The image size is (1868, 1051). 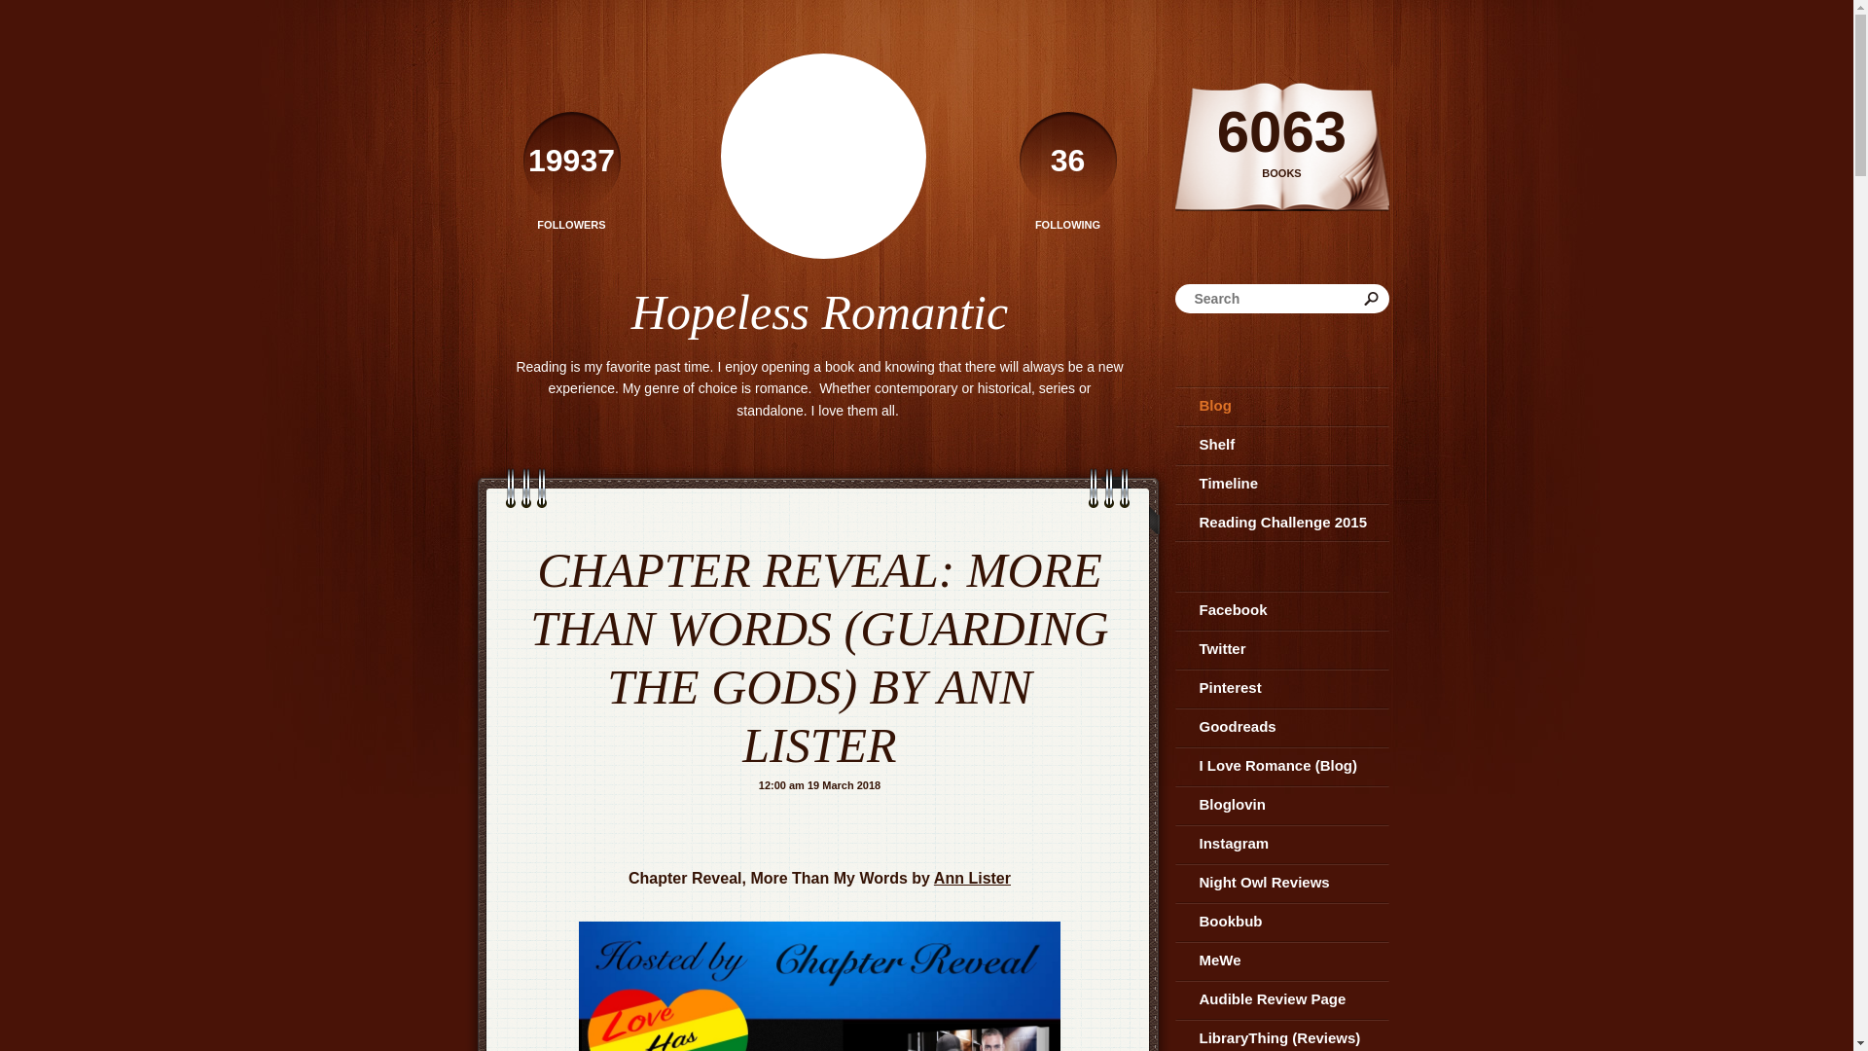 I want to click on Ann Lister, so click(x=1282, y=484).